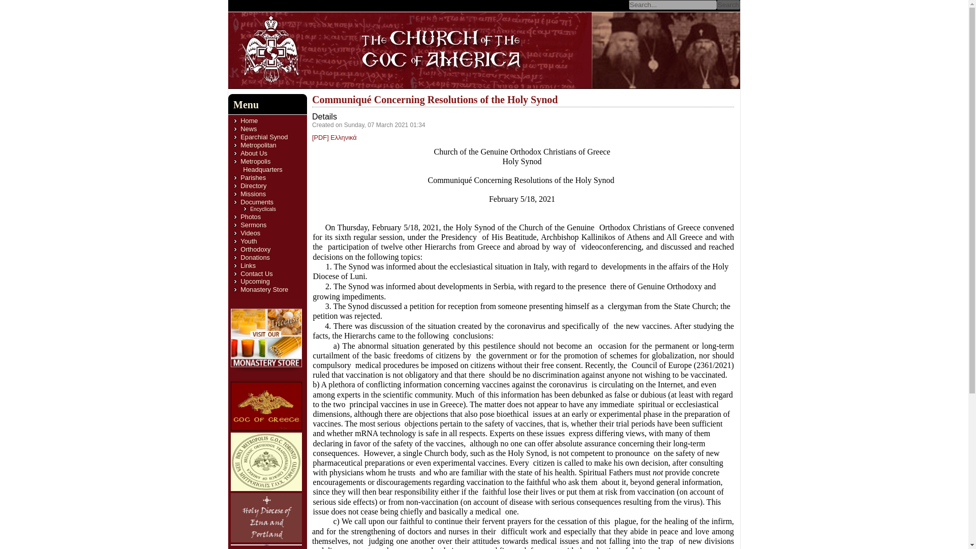 The image size is (976, 549). I want to click on Videos, so click(250, 233).